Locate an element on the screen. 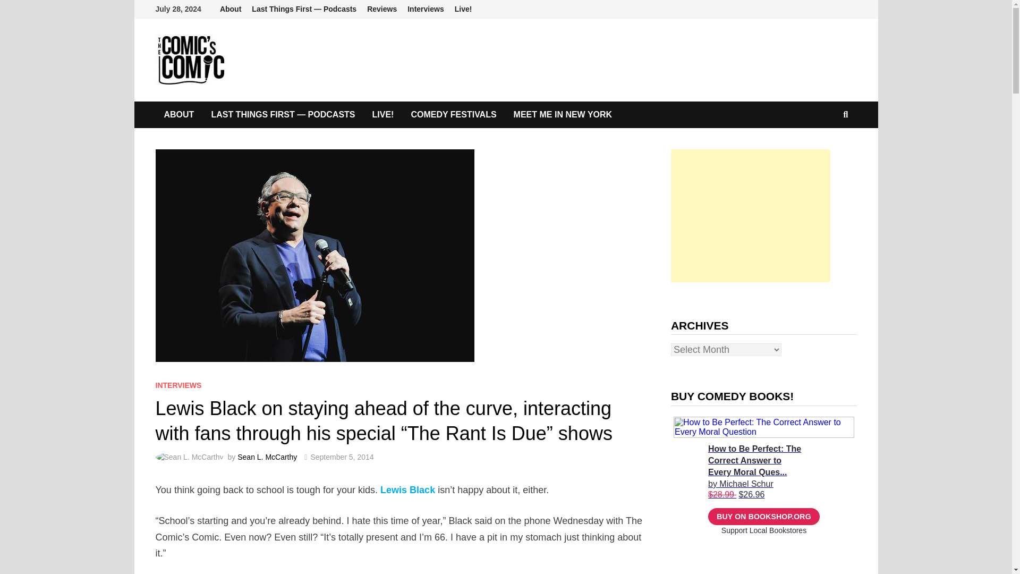  COMEDY FESTIVALS is located at coordinates (453, 115).